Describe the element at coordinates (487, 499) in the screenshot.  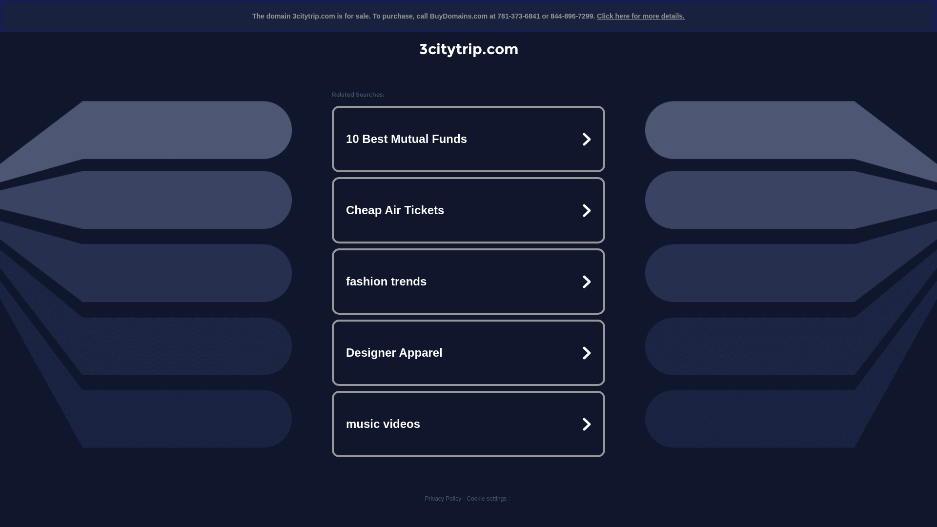
I see `Cookie settings` at that location.